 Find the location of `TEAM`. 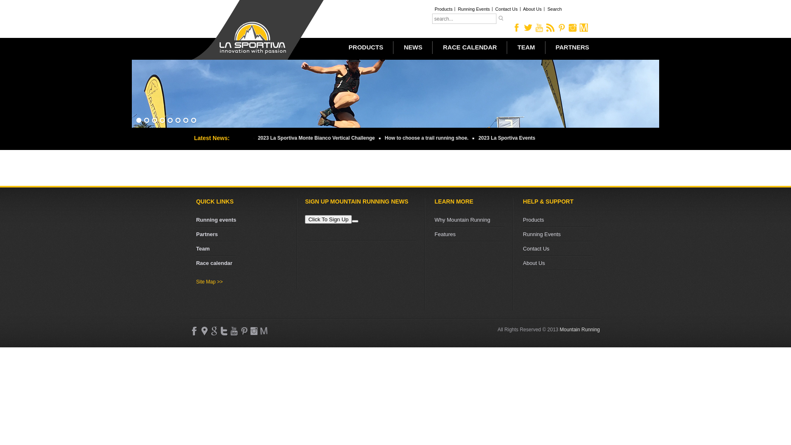

TEAM is located at coordinates (527, 47).